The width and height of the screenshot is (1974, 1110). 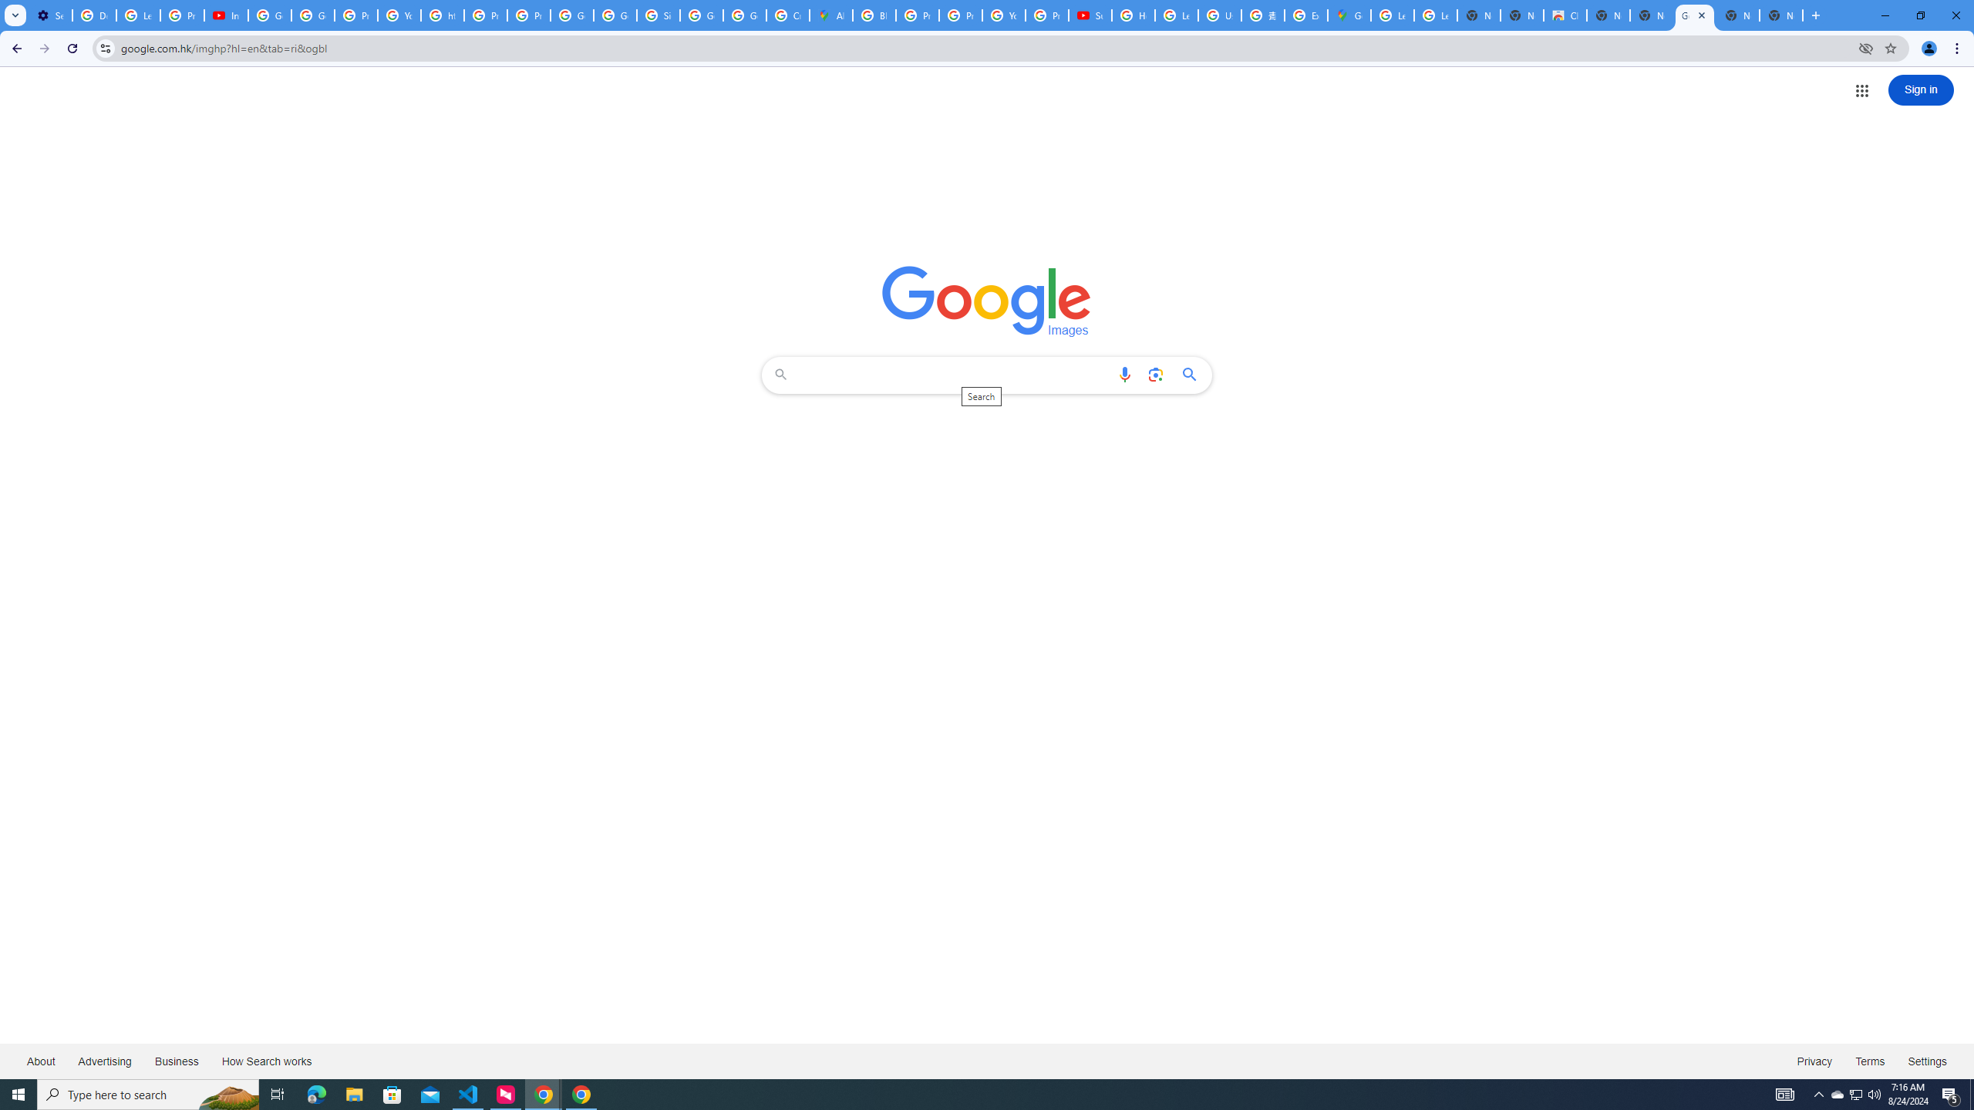 I want to click on Google Account Help, so click(x=269, y=15).